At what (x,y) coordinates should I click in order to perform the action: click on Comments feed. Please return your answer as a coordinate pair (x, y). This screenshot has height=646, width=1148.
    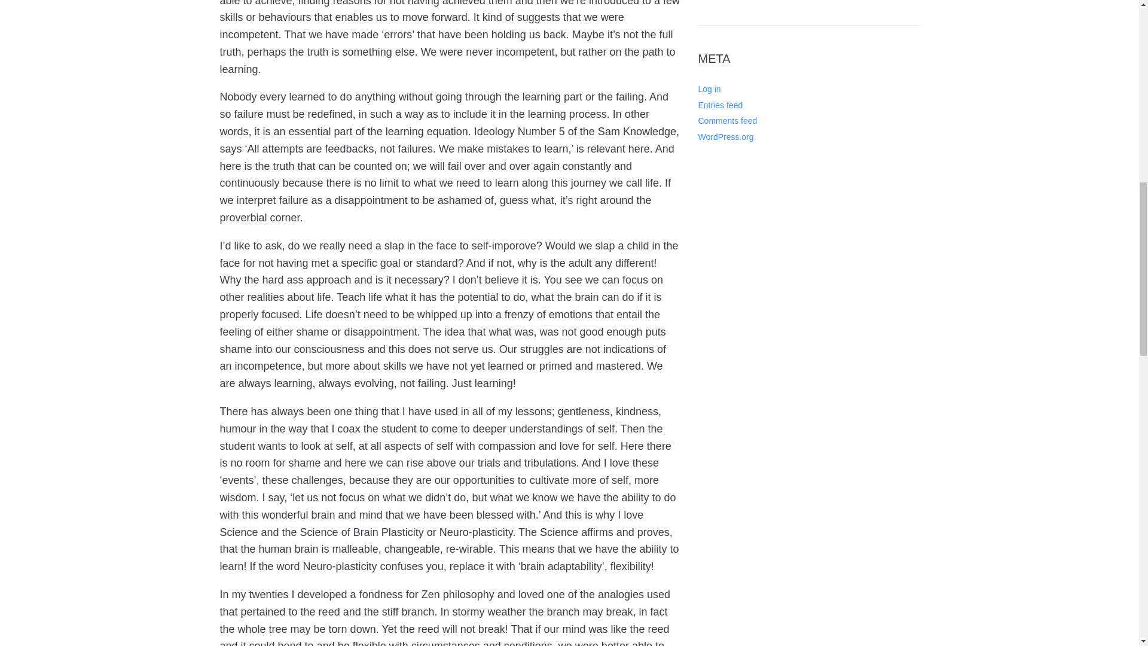
    Looking at the image, I should click on (728, 121).